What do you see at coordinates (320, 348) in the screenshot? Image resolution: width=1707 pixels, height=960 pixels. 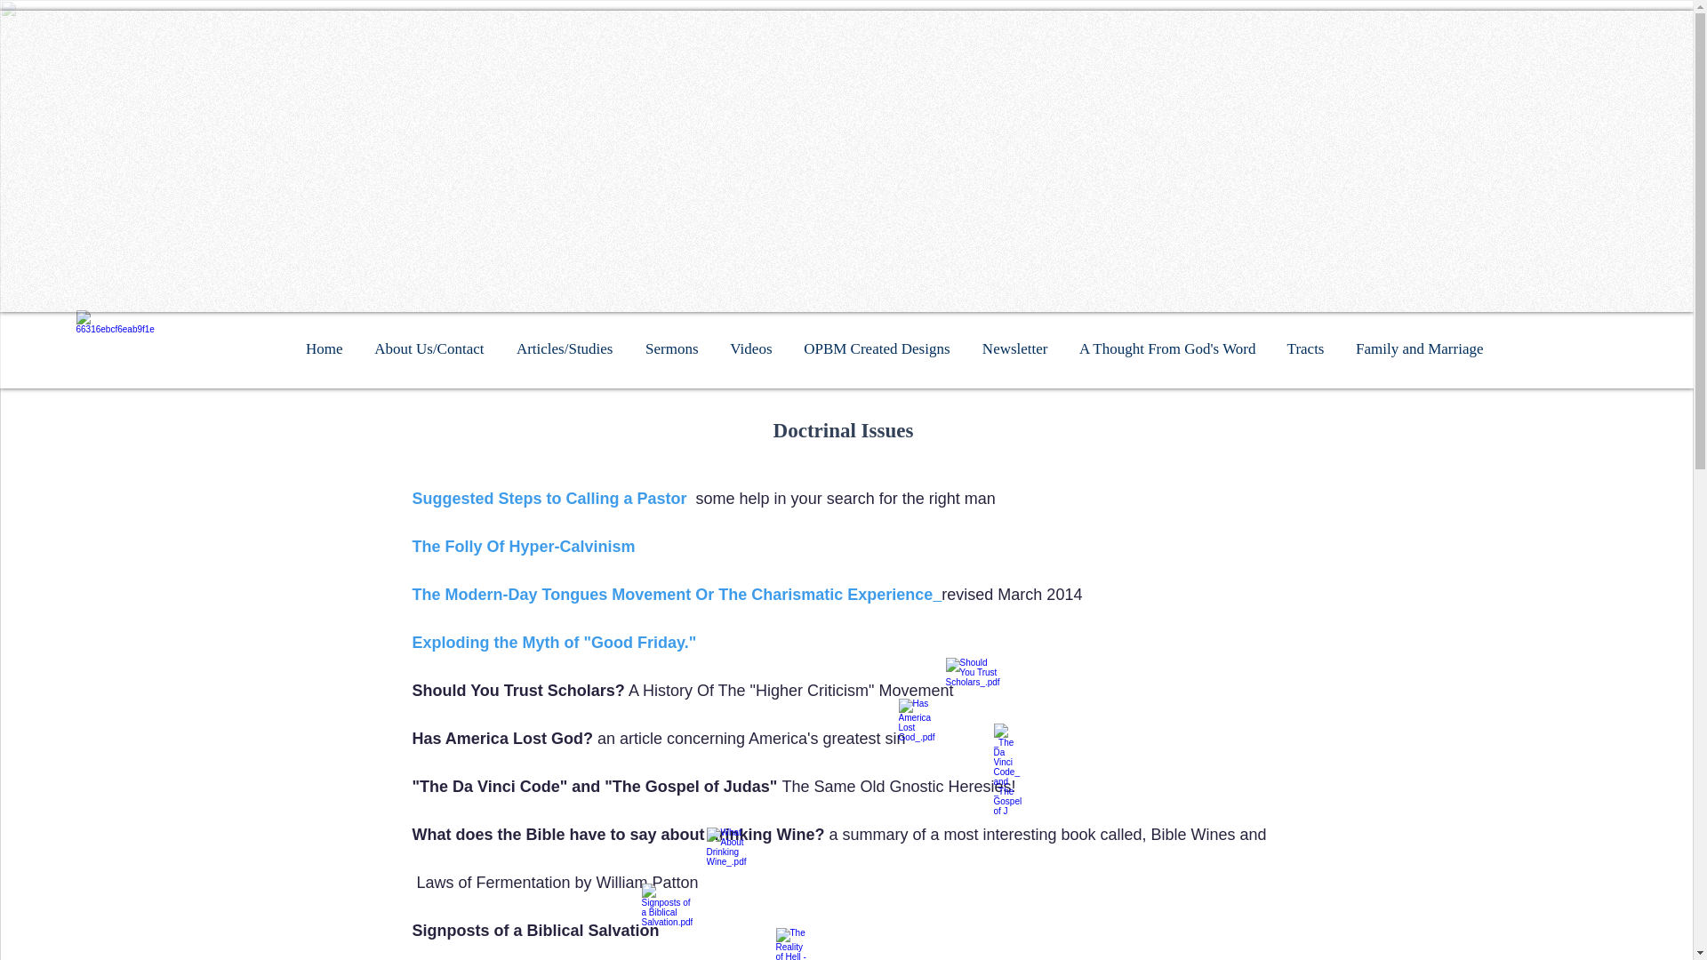 I see `Home` at bounding box center [320, 348].